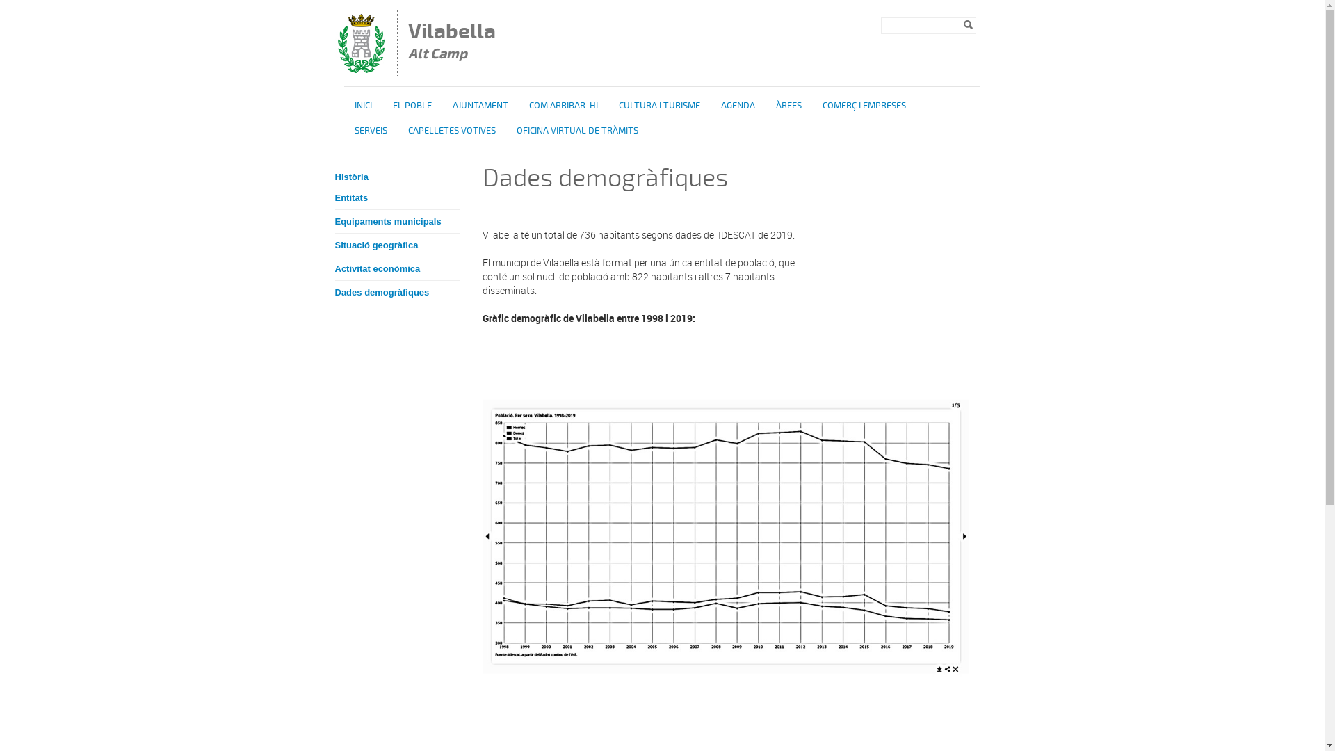 This screenshot has width=1335, height=751. I want to click on INICI, so click(363, 106).